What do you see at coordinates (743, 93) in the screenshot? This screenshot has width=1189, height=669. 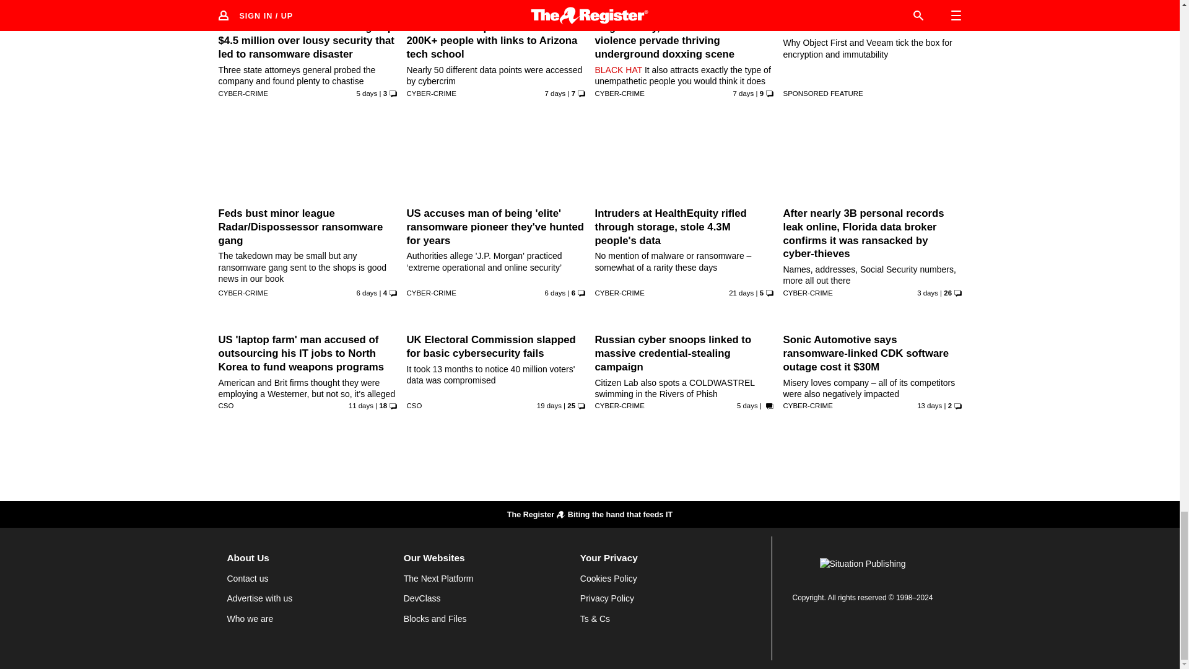 I see `12 Aug 2024 14:24` at bounding box center [743, 93].